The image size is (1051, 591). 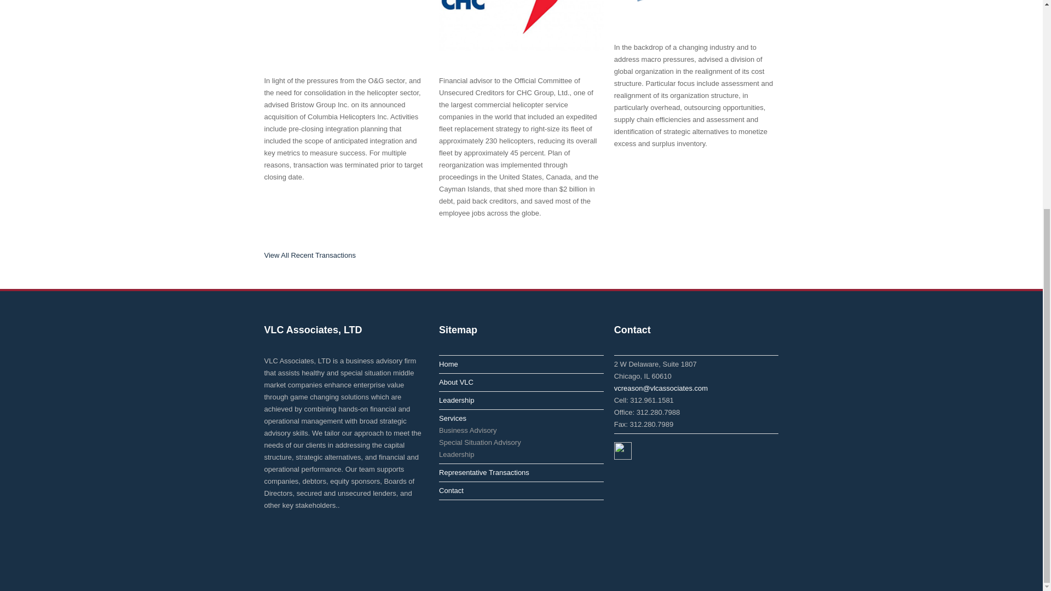 What do you see at coordinates (457, 454) in the screenshot?
I see `Leadership` at bounding box center [457, 454].